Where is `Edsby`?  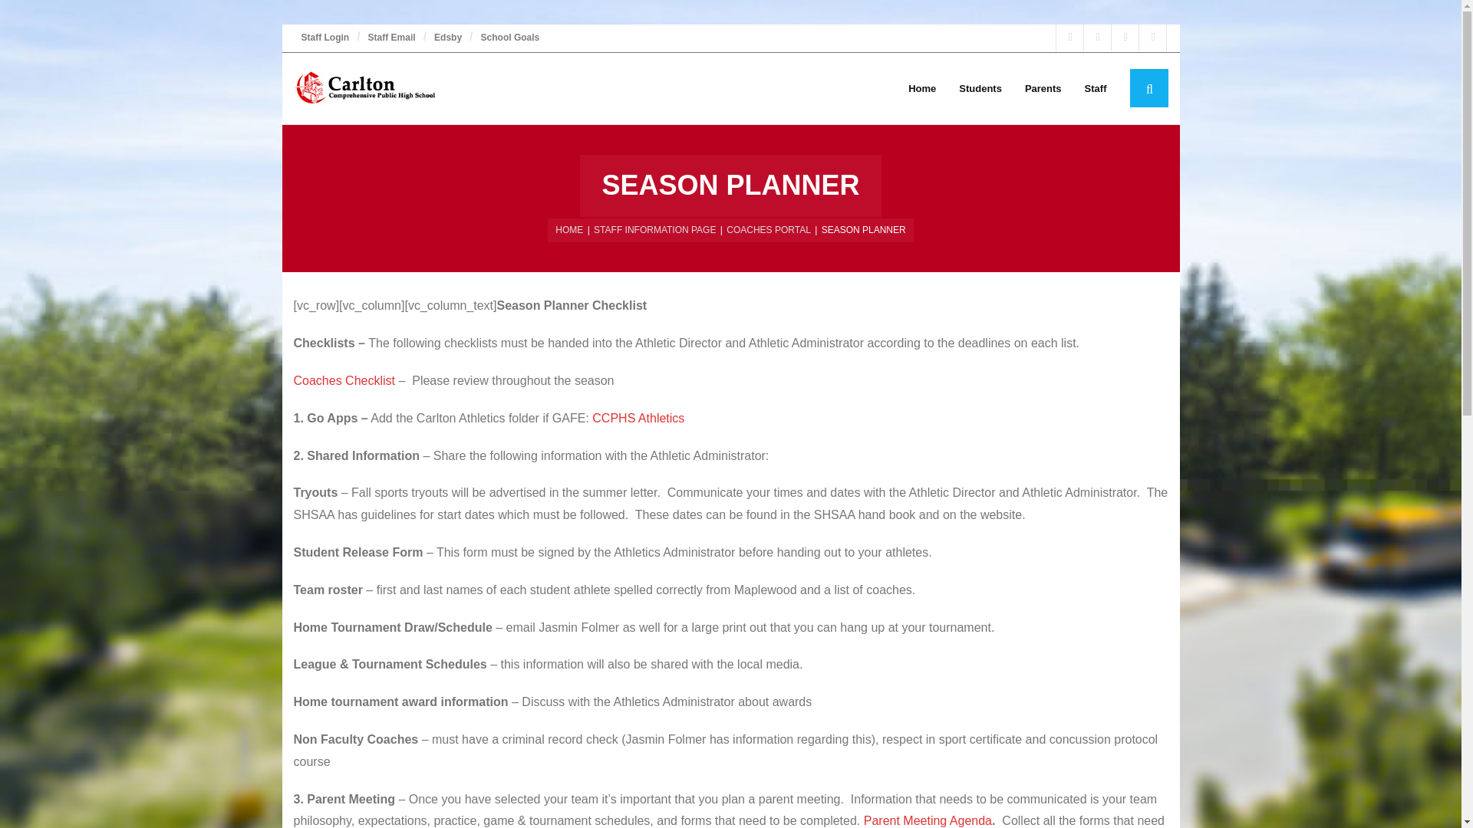
Edsby is located at coordinates (448, 38).